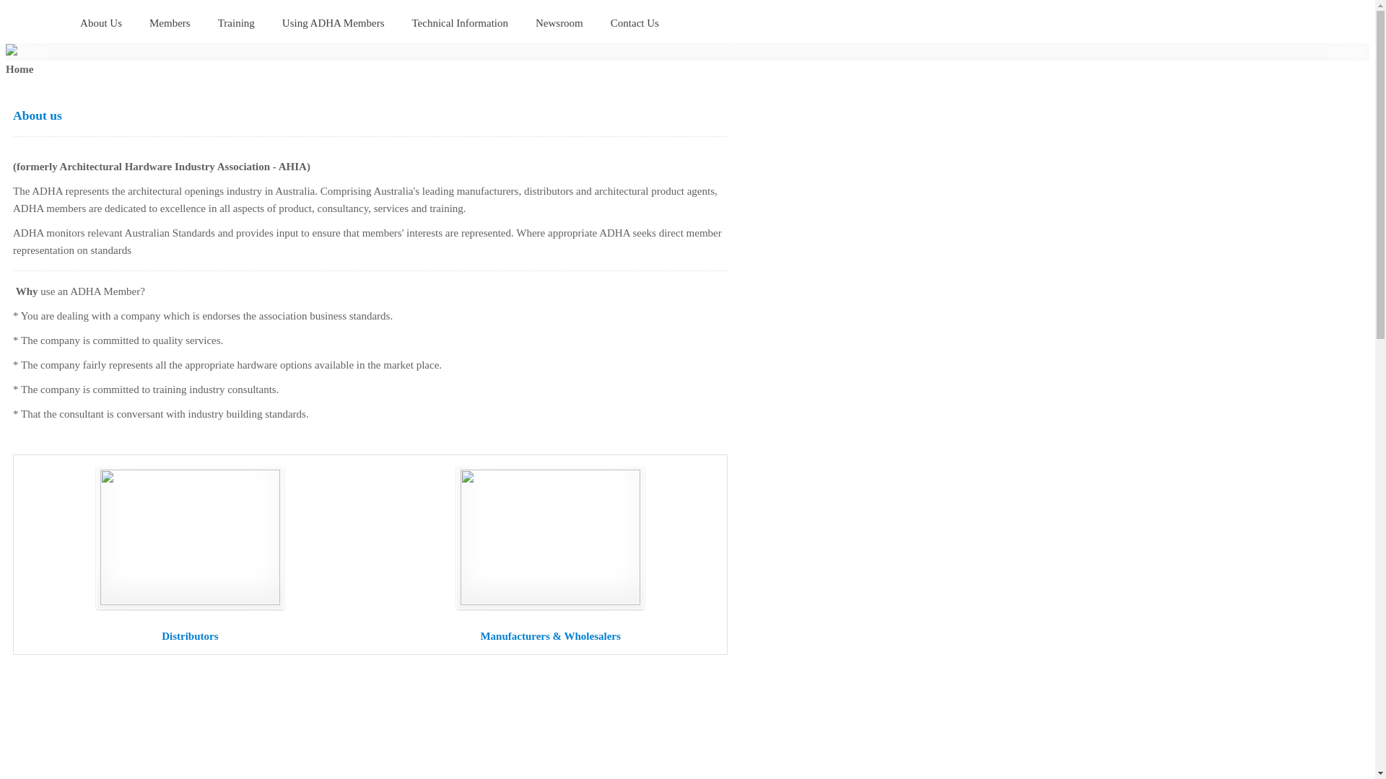 The width and height of the screenshot is (1386, 779). I want to click on Manufacturers & Wholesalers, so click(550, 636).